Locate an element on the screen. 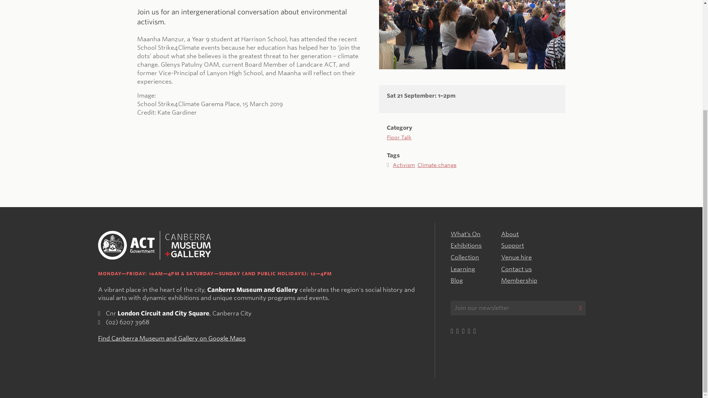 The image size is (708, 398). Learning is located at coordinates (462, 269).